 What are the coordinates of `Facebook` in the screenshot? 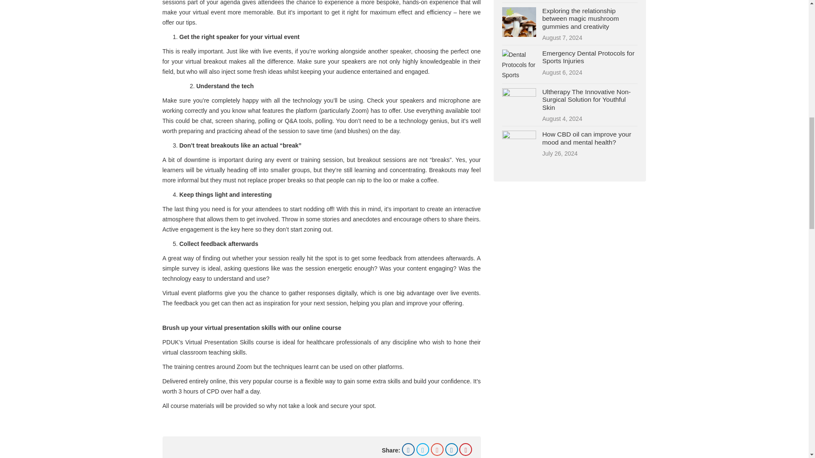 It's located at (408, 450).